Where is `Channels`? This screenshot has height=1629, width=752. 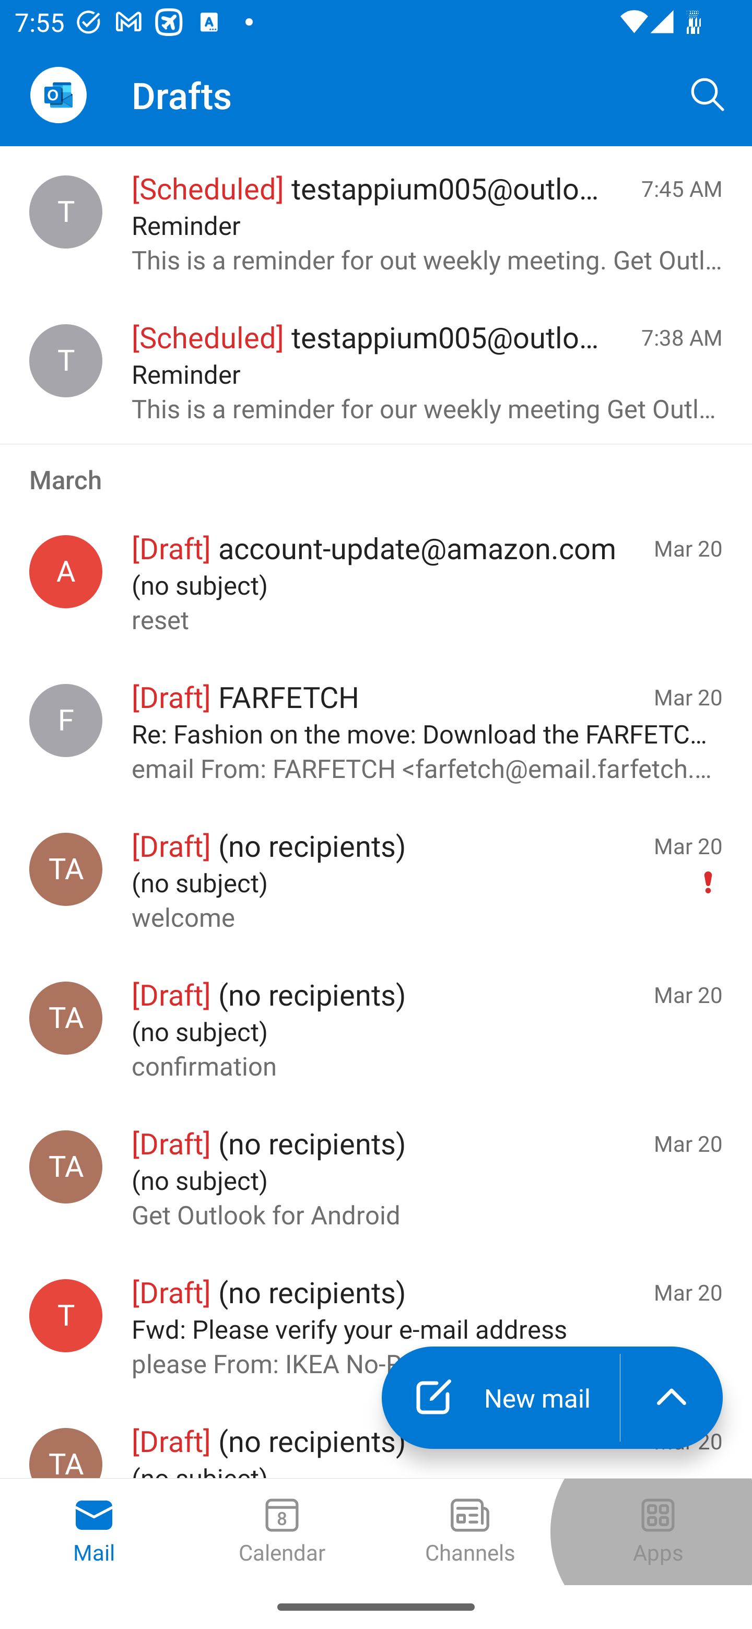 Channels is located at coordinates (470, 1532).